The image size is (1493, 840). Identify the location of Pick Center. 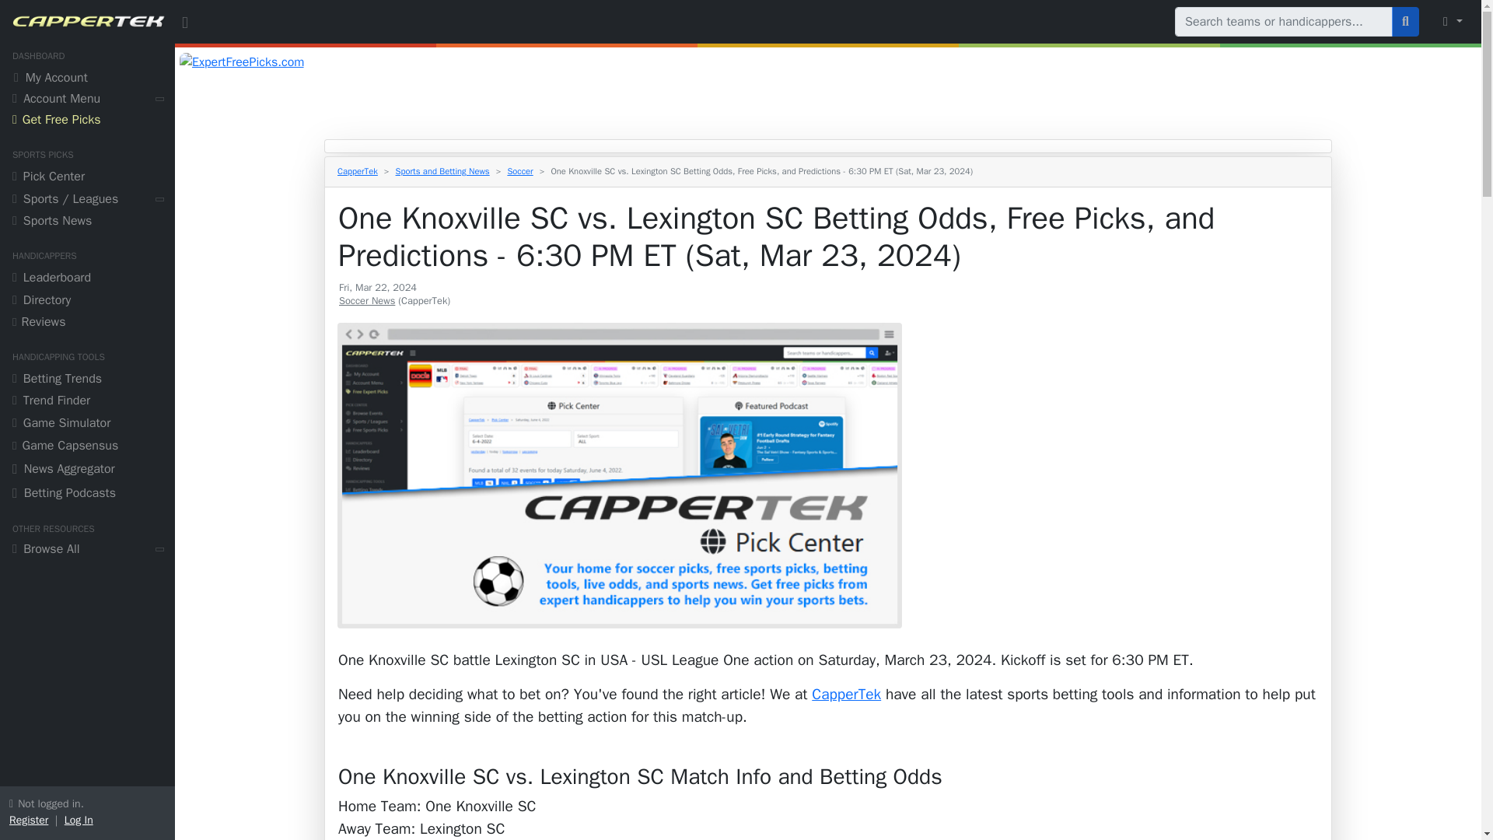
(87, 178).